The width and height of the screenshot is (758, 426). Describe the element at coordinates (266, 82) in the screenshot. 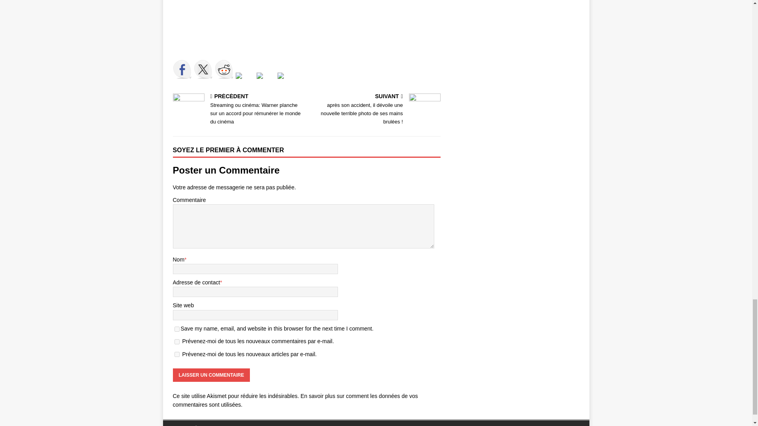

I see `Share on Linkedin` at that location.